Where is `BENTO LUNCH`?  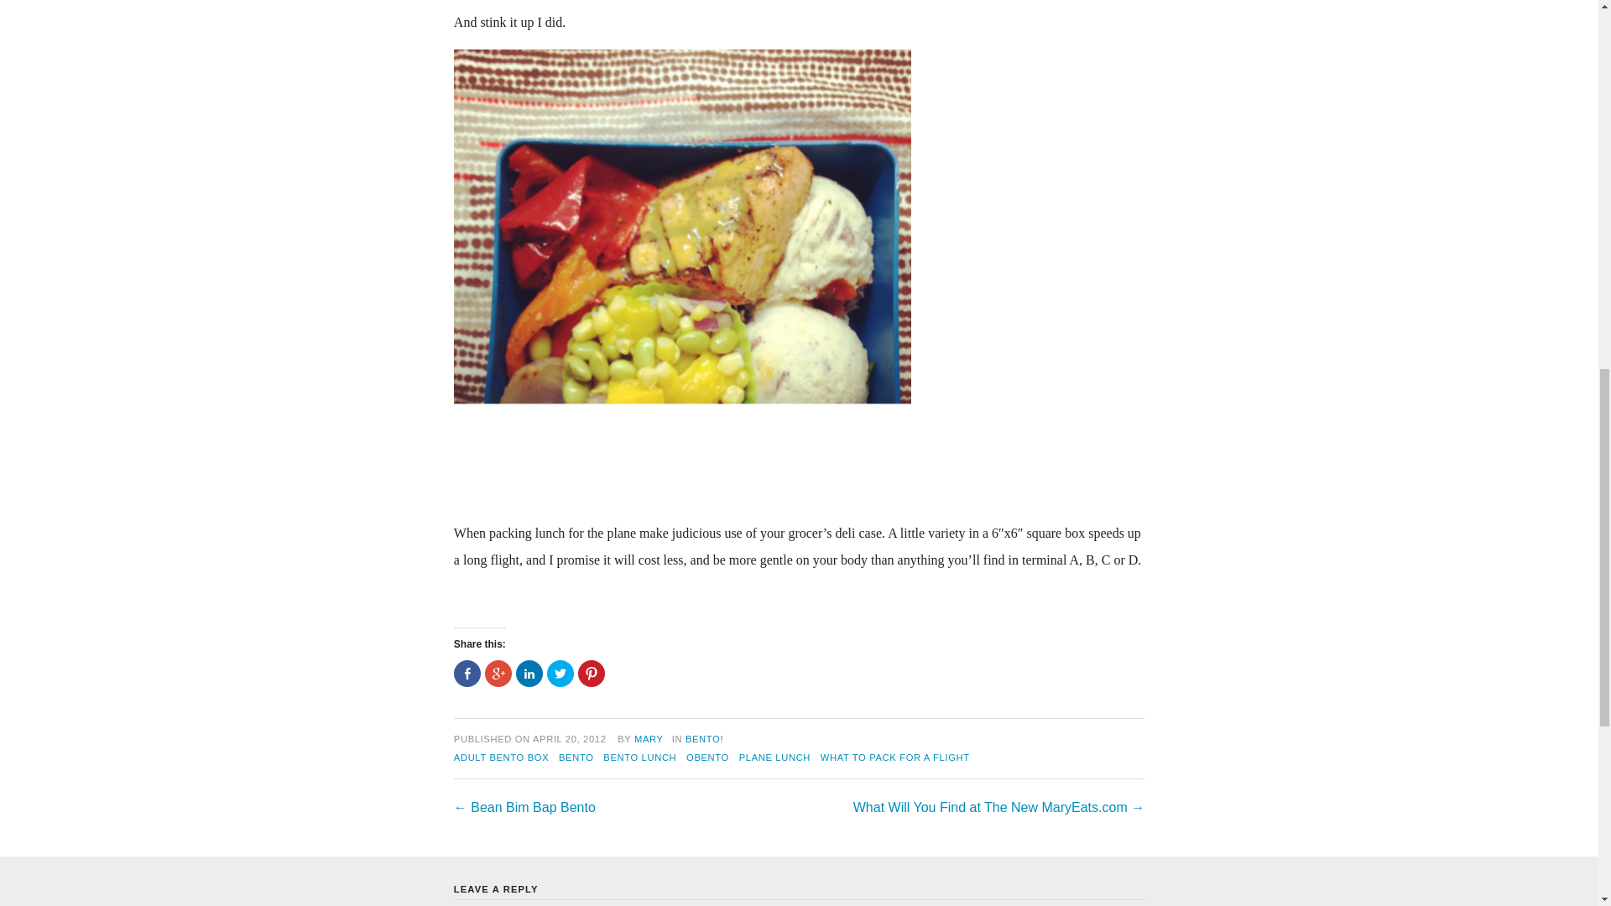 BENTO LUNCH is located at coordinates (639, 758).